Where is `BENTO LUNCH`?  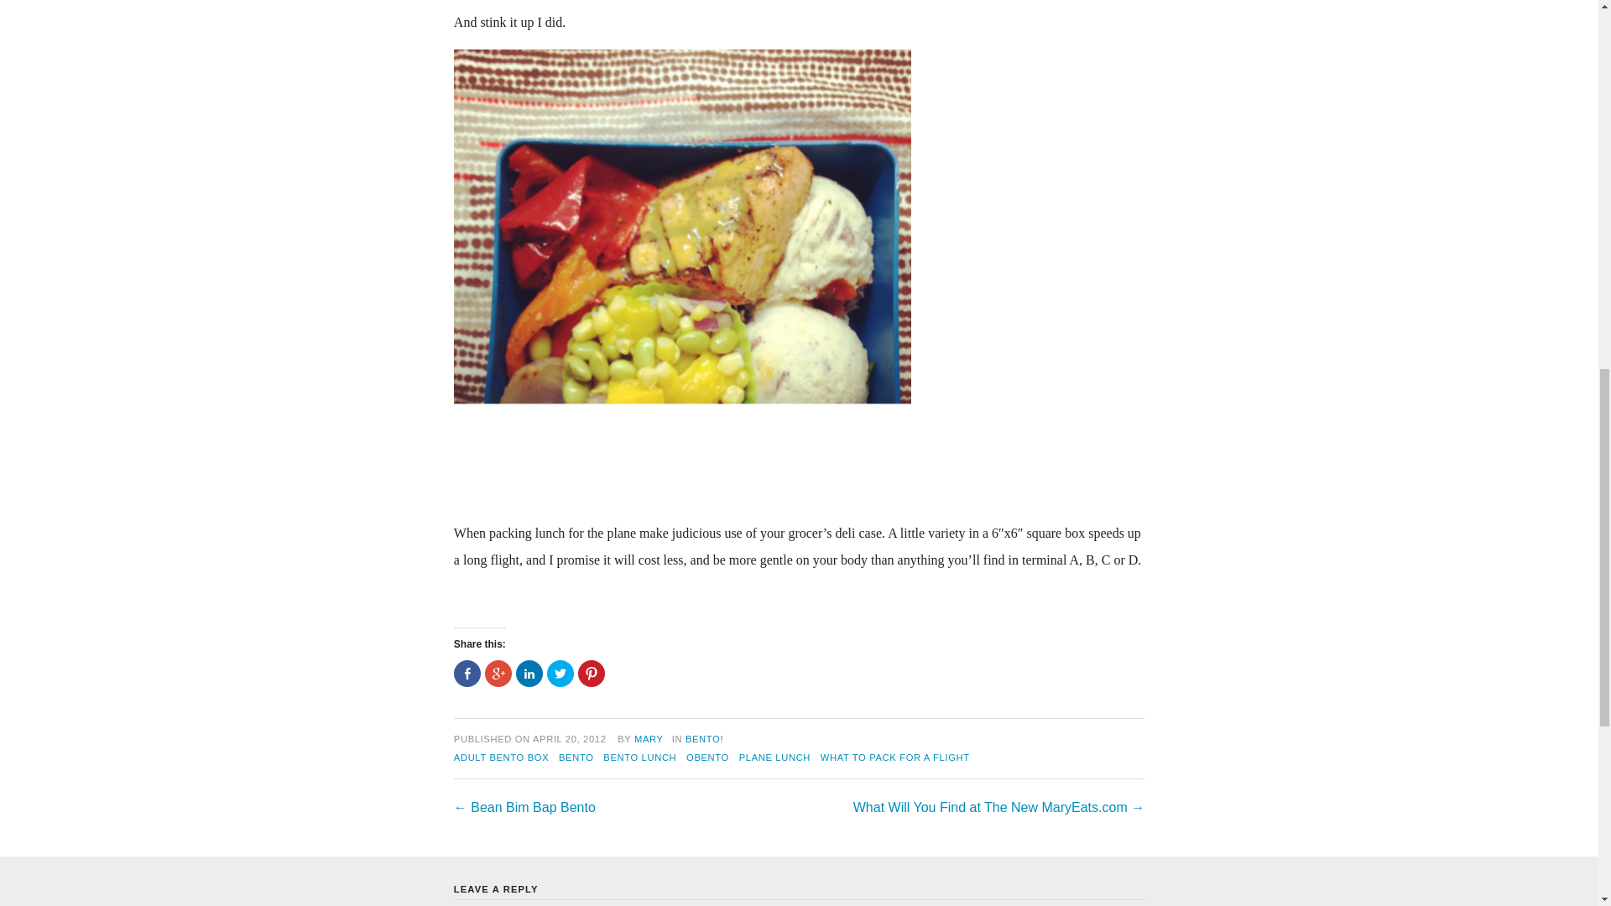 BENTO LUNCH is located at coordinates (639, 758).